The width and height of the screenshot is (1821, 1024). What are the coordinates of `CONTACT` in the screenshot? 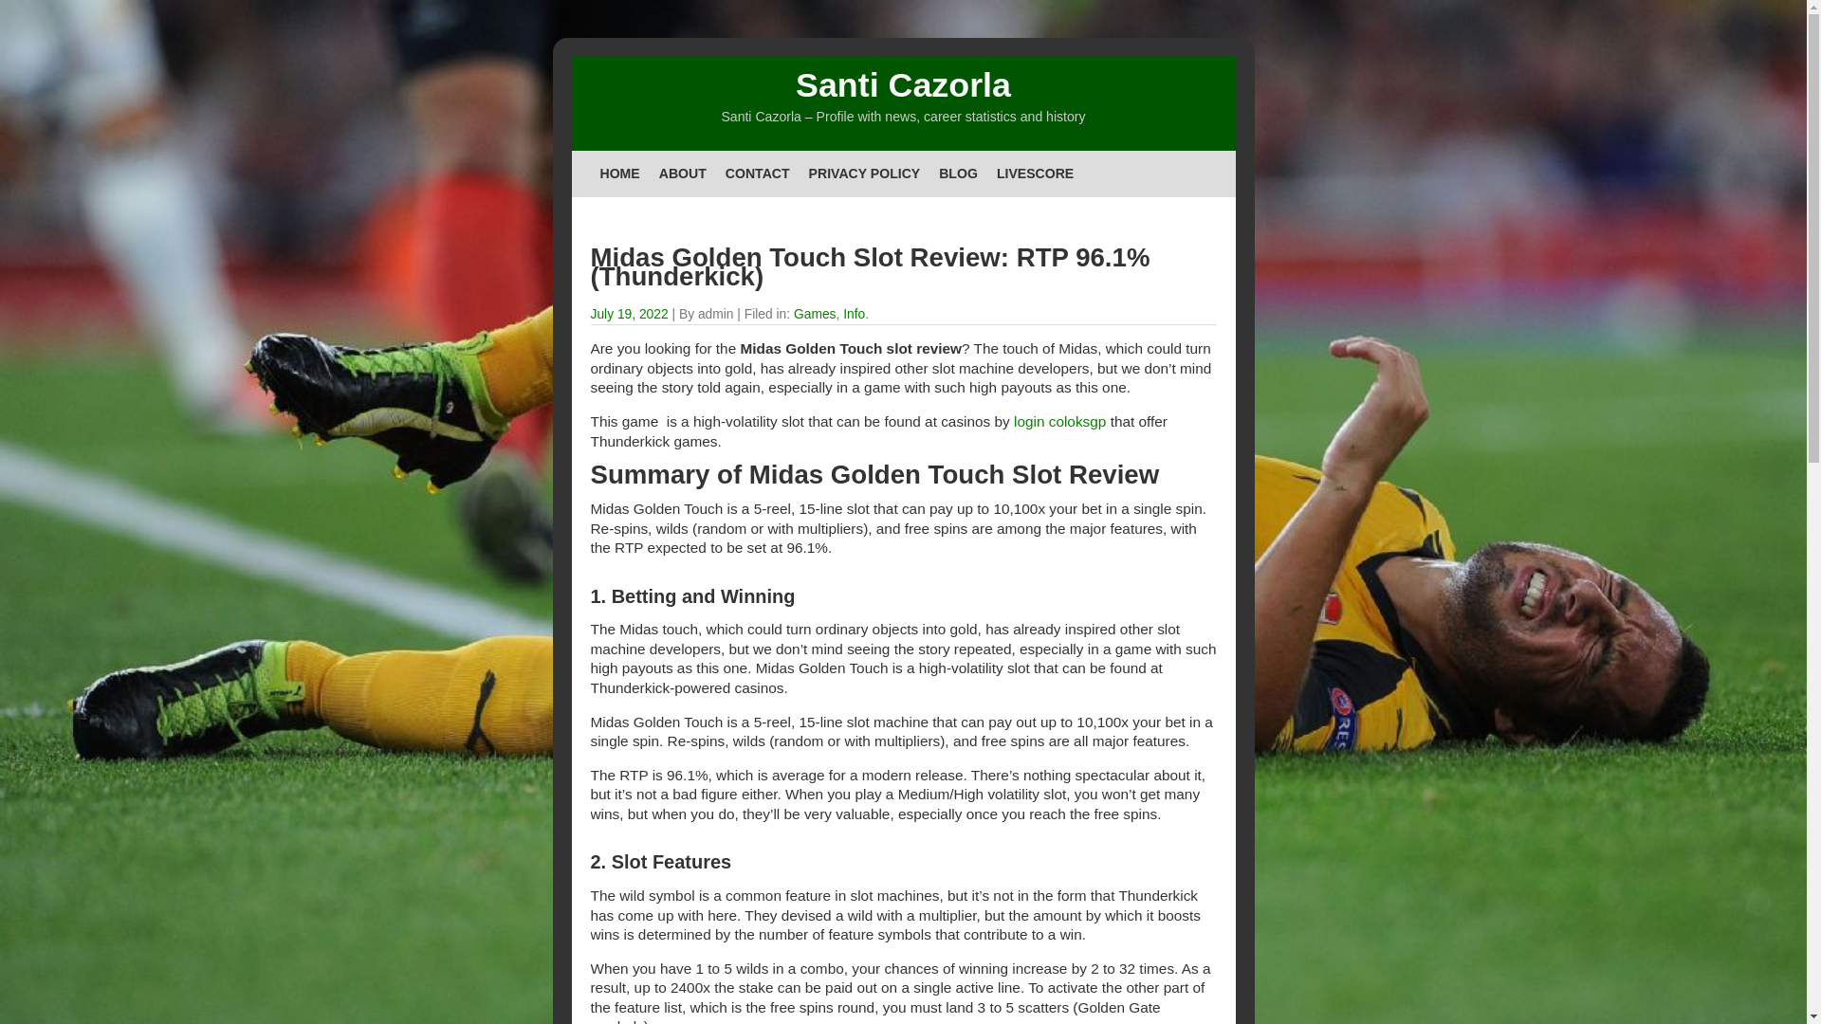 It's located at (757, 173).